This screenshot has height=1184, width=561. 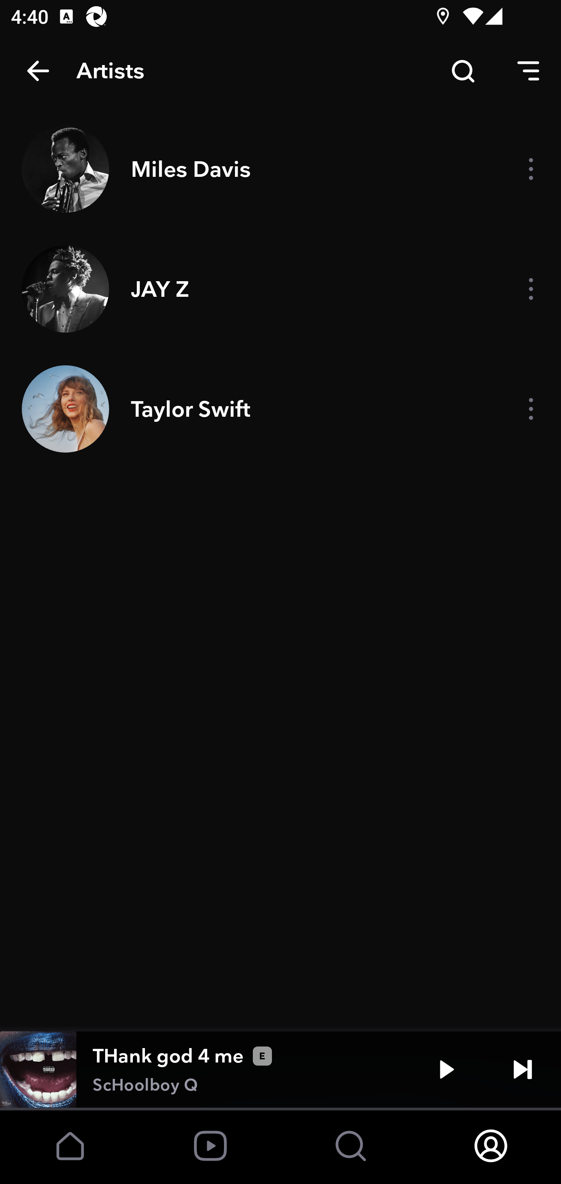 I want to click on THank god 4 me    ScHoolboy Q Play, so click(x=280, y=1069).